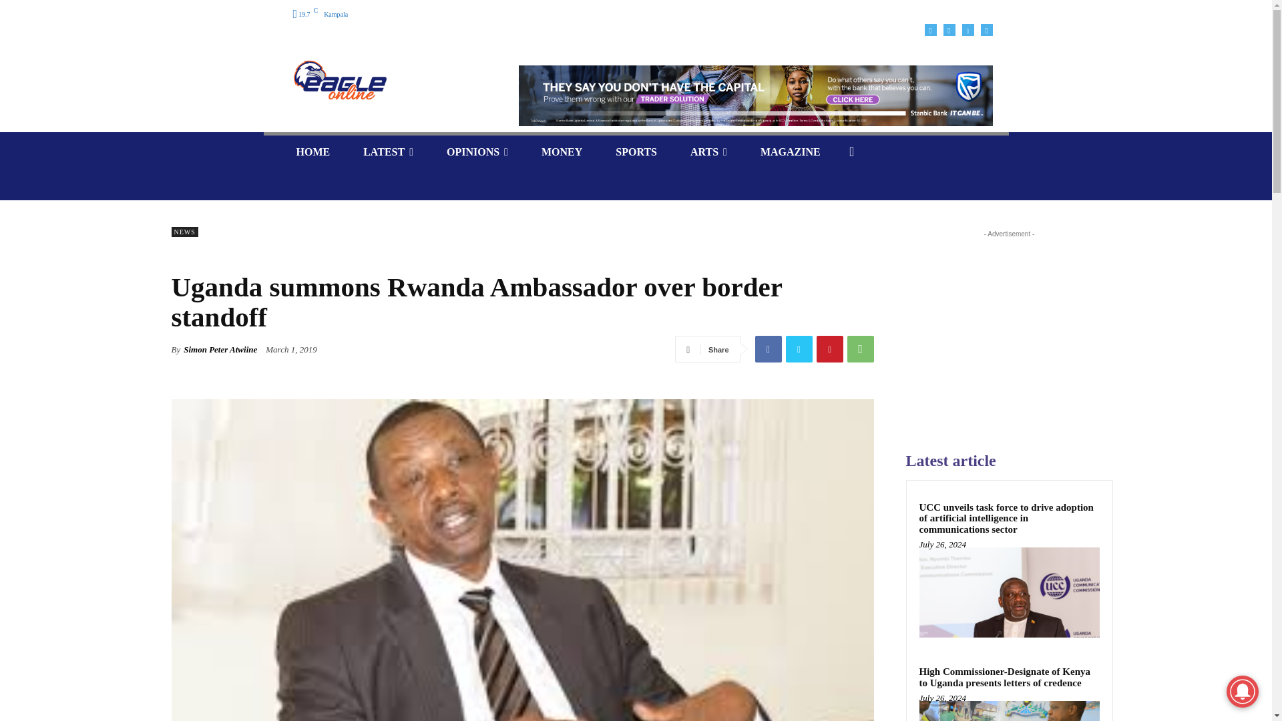 This screenshot has height=721, width=1282. What do you see at coordinates (986, 29) in the screenshot?
I see `Twitter` at bounding box center [986, 29].